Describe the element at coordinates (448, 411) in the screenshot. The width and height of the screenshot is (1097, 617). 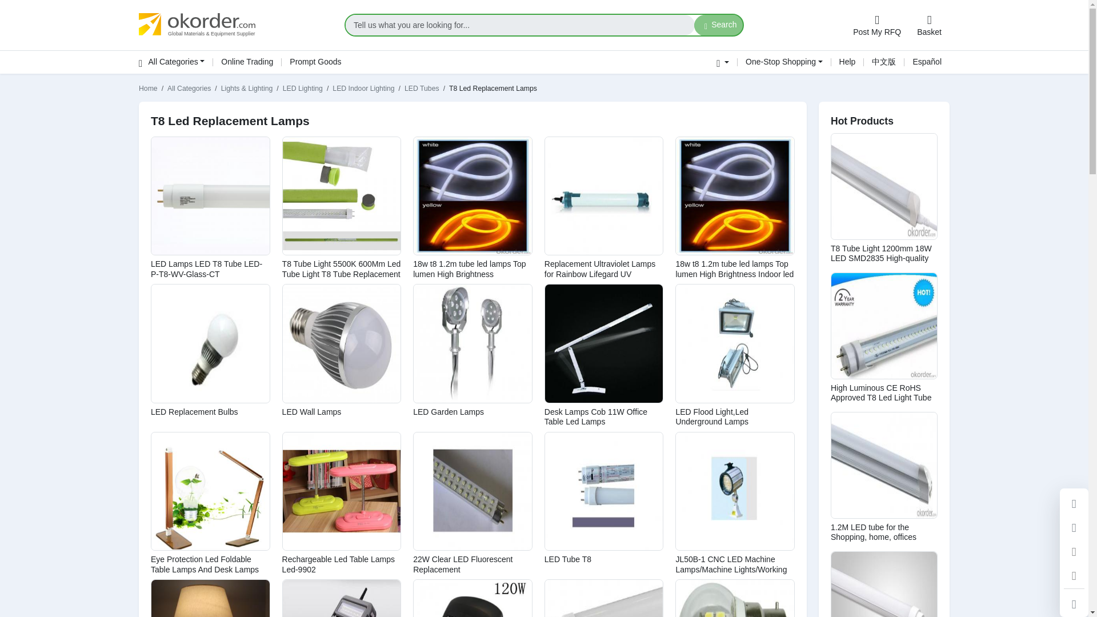
I see `LED Garden Lamps` at that location.